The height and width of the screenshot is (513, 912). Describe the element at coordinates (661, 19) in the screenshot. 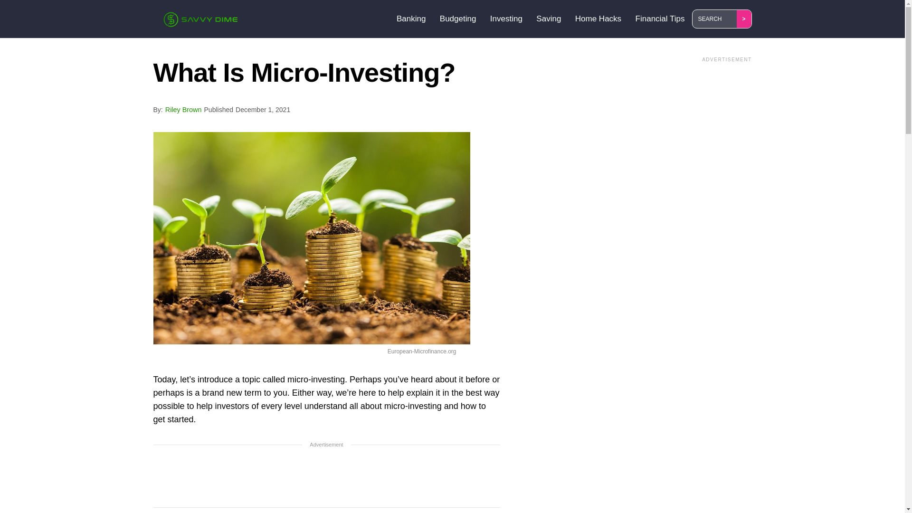

I see `Financial Tips` at that location.